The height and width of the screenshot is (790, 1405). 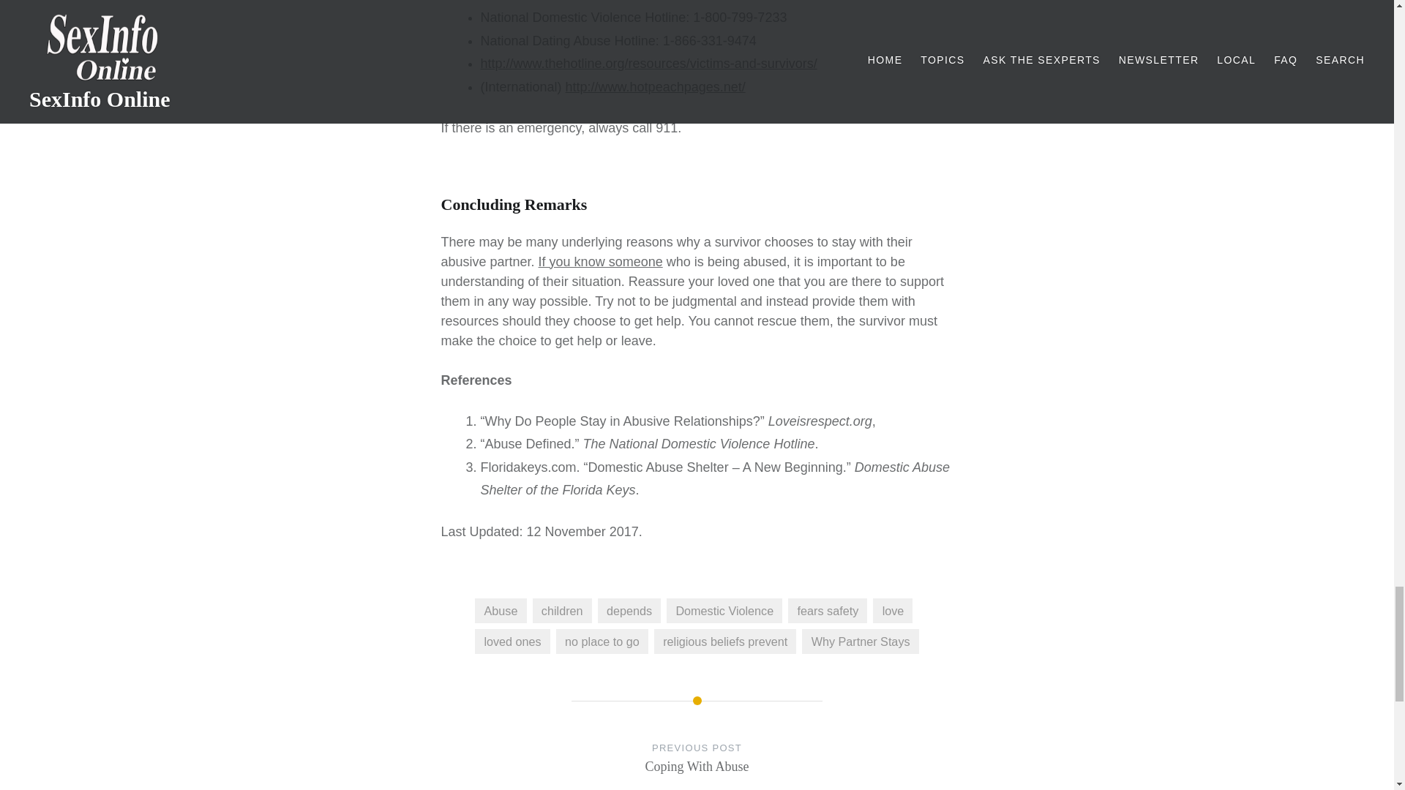 What do you see at coordinates (629, 610) in the screenshot?
I see `depends` at bounding box center [629, 610].